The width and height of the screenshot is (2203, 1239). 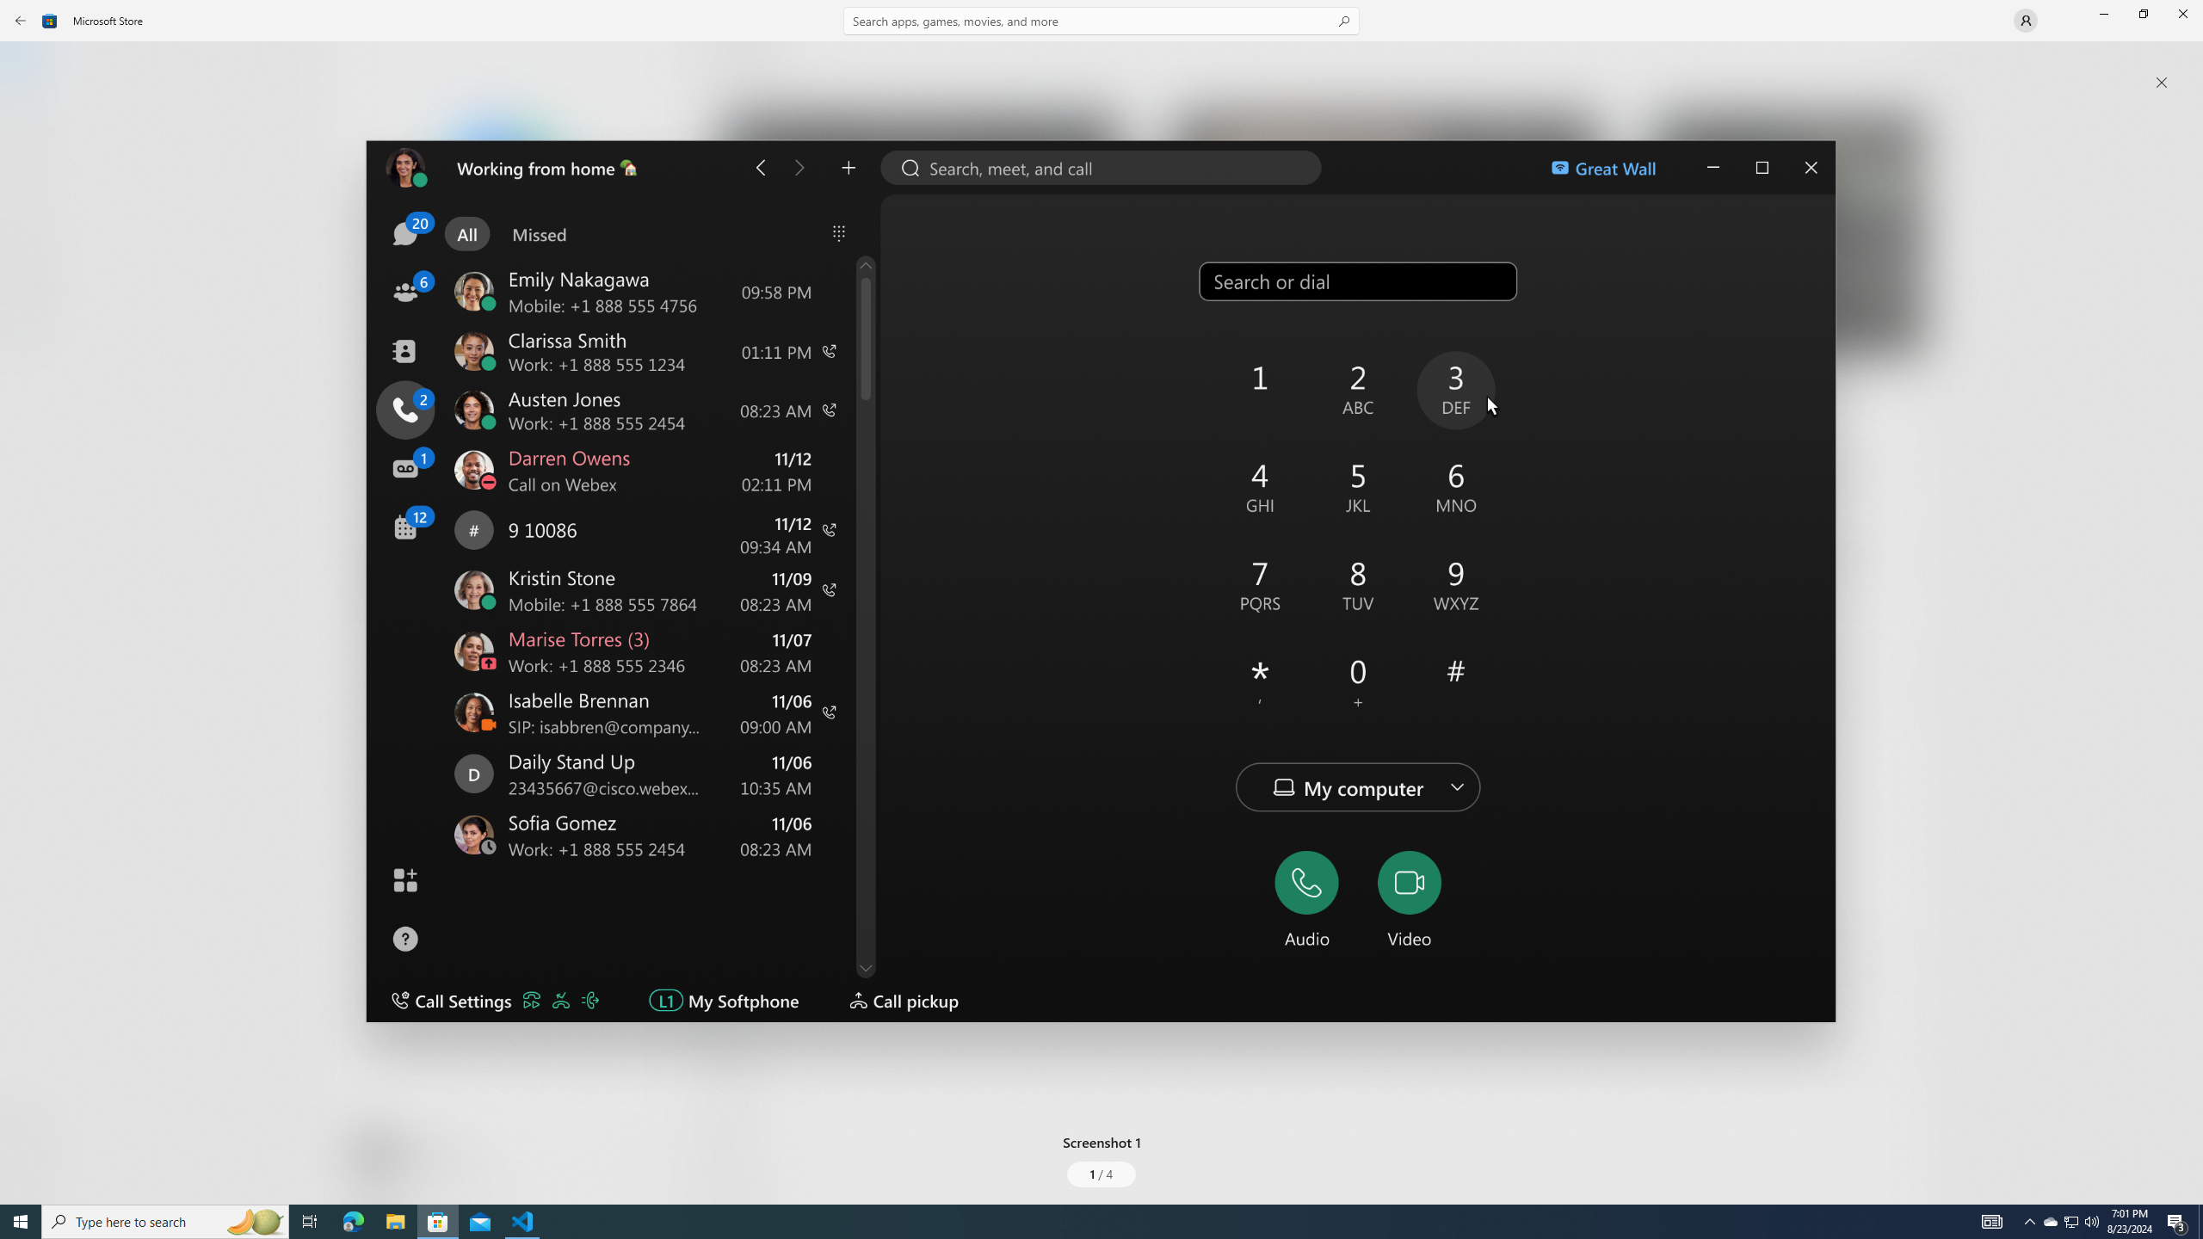 I want to click on See all, so click(x=1898, y=63).